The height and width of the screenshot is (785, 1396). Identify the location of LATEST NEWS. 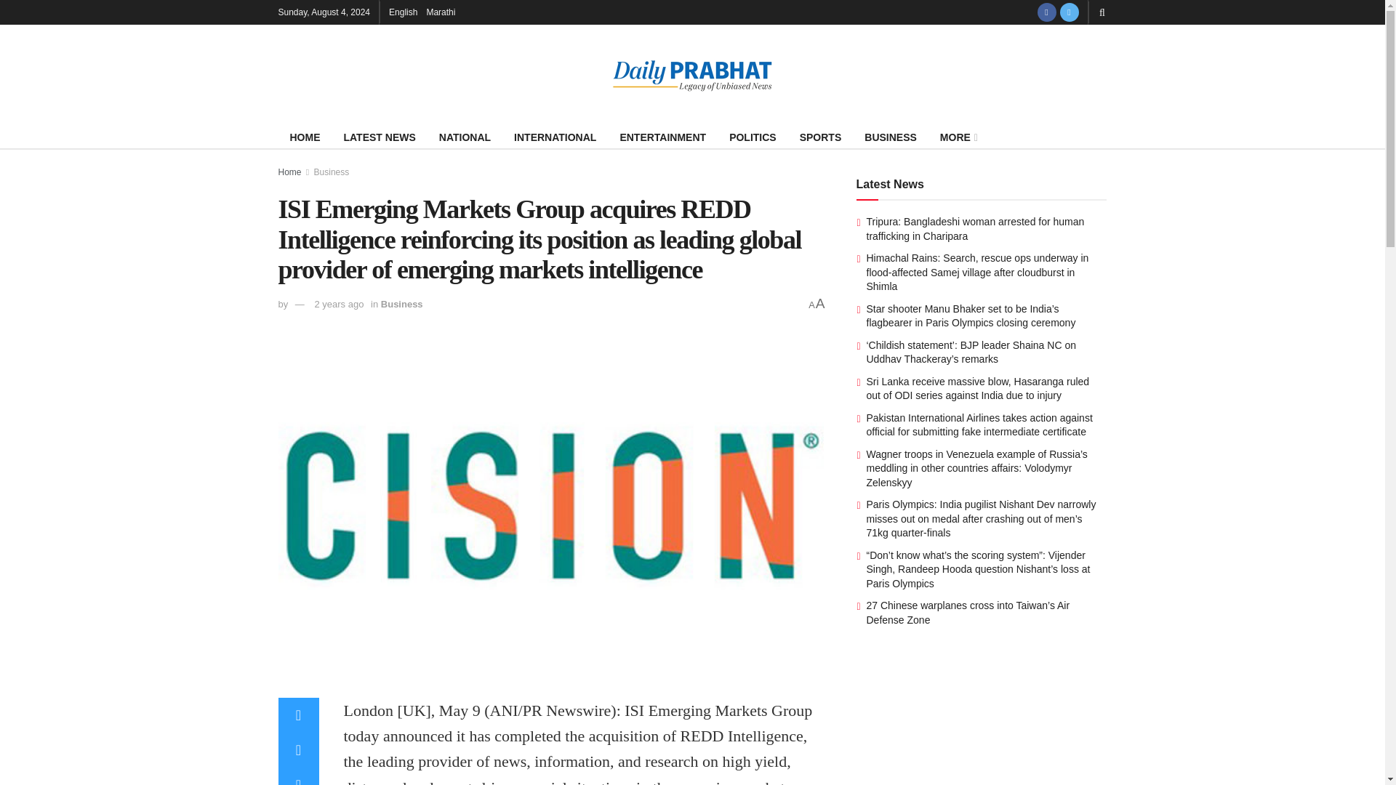
(380, 137).